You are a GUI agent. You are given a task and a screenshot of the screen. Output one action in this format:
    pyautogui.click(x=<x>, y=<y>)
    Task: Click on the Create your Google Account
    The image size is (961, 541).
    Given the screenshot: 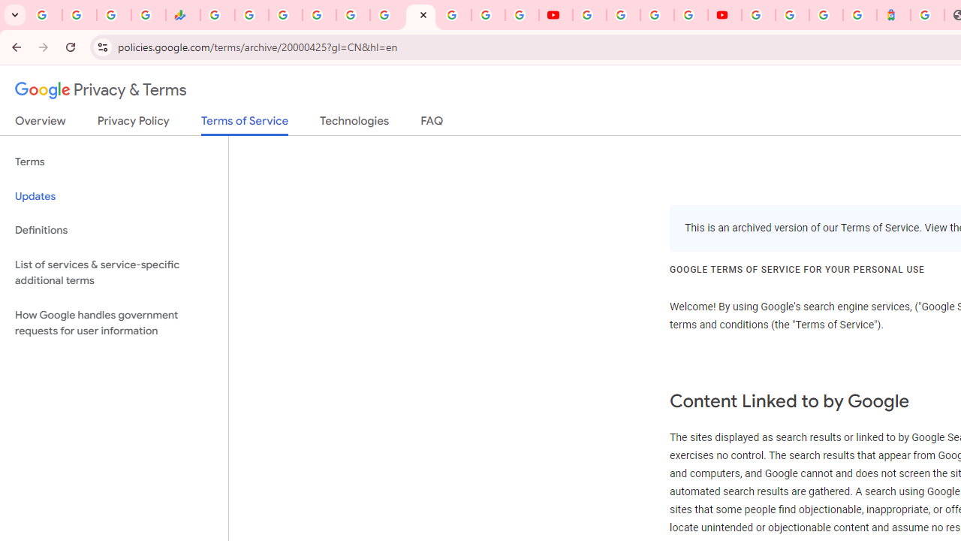 What is the action you would take?
    pyautogui.click(x=657, y=15)
    